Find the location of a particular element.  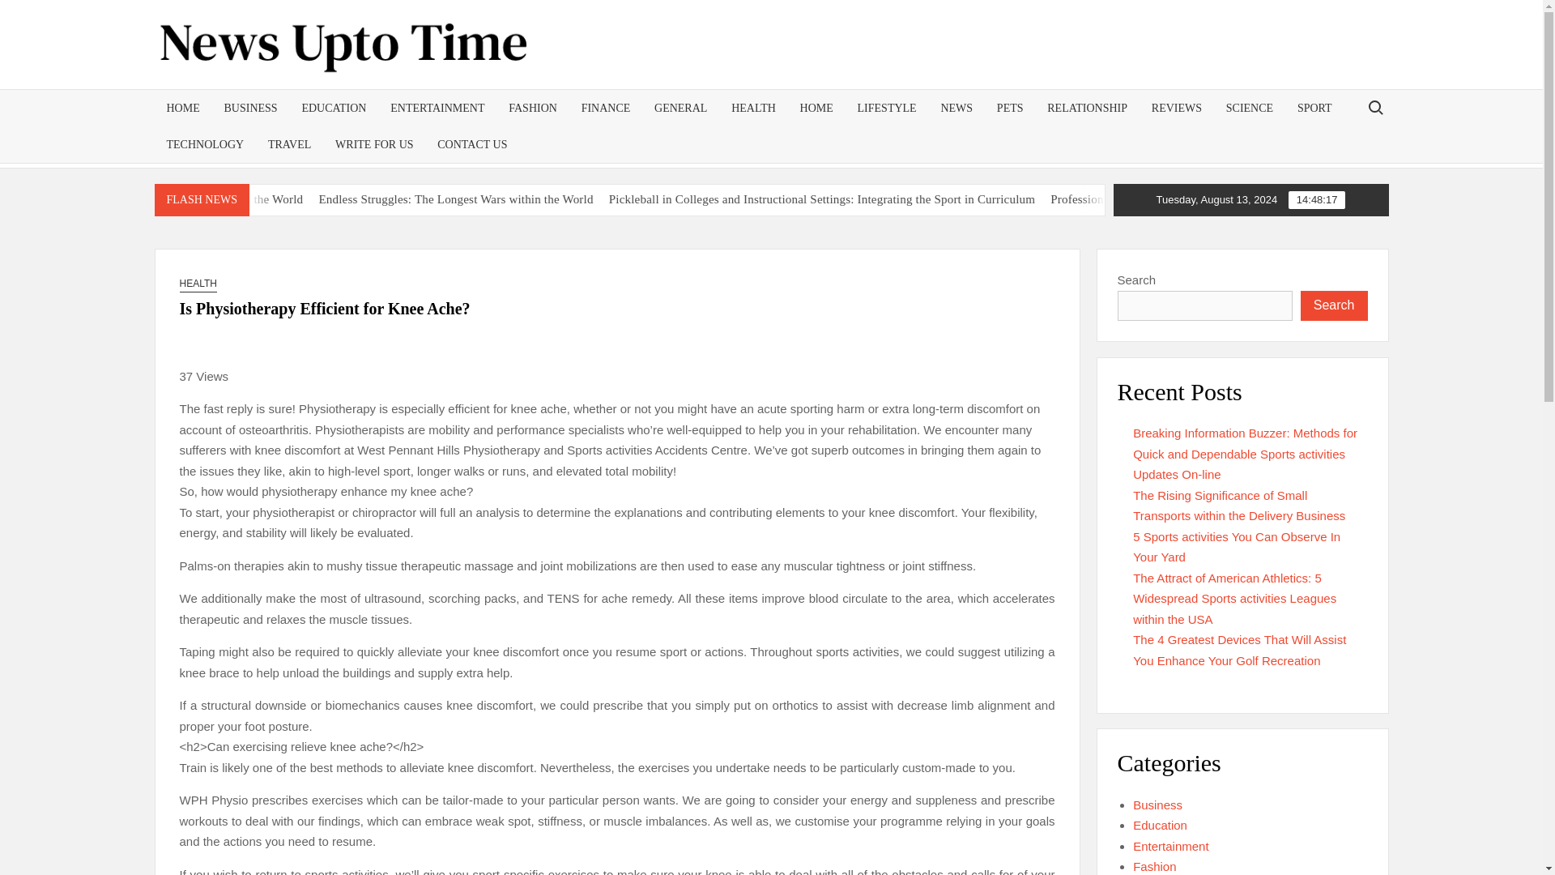

FASHION is located at coordinates (532, 108).